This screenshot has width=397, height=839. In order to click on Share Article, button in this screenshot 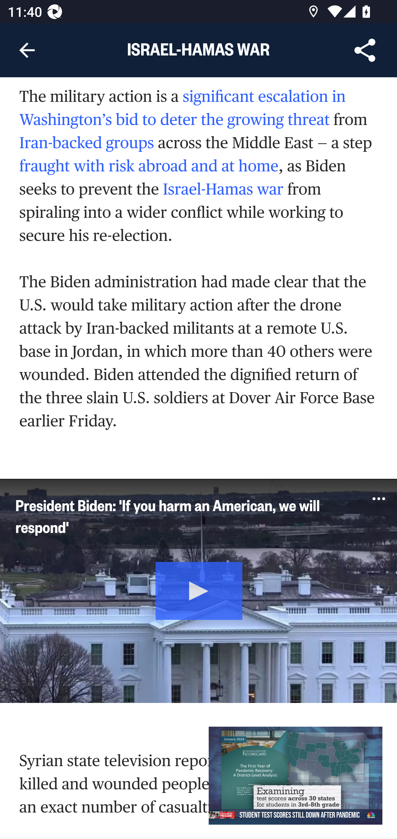, I will do `click(365, 50)`.